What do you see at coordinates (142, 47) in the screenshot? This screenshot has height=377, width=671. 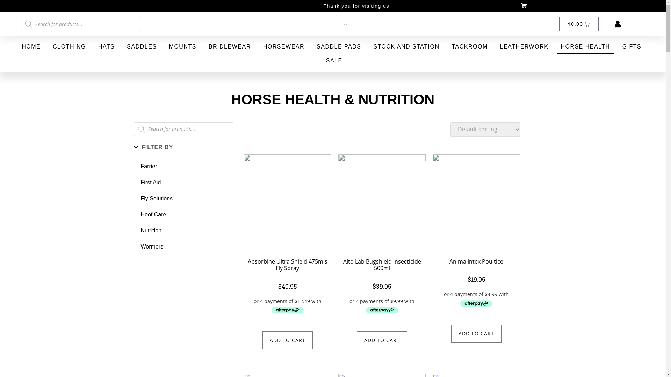 I see `SADDLES` at bounding box center [142, 47].